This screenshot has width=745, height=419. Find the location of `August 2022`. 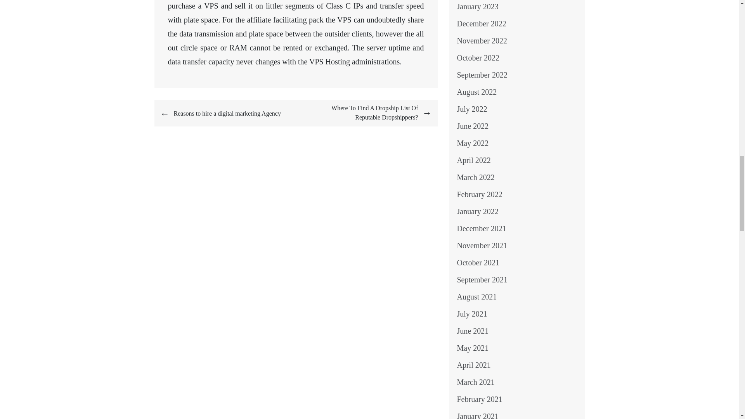

August 2022 is located at coordinates (477, 92).